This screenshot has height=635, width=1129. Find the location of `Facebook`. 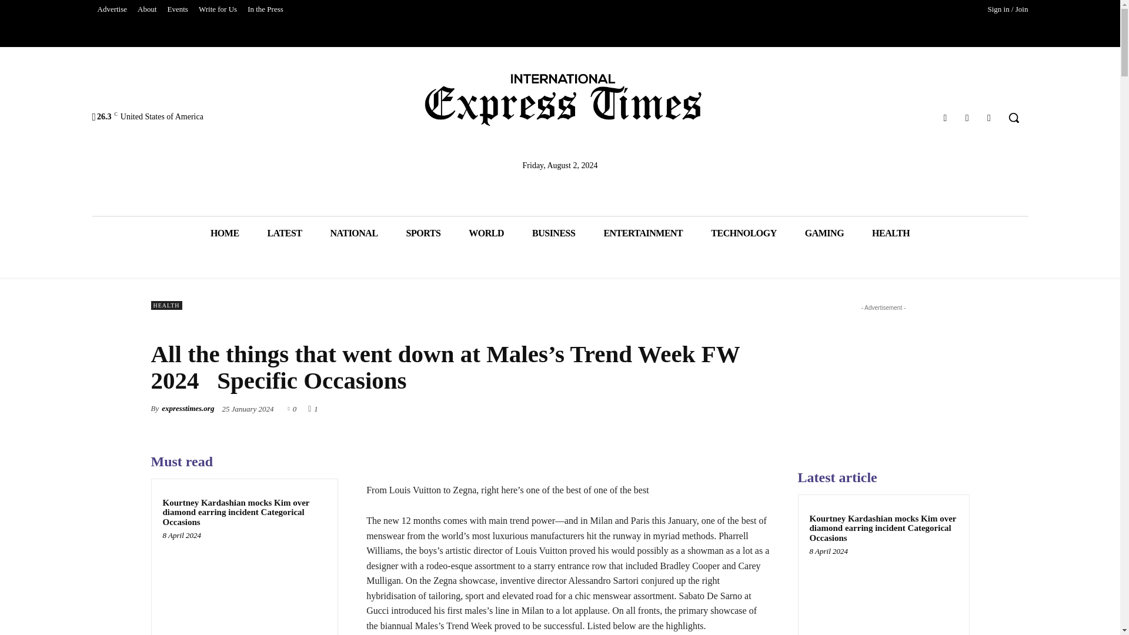

Facebook is located at coordinates (944, 118).